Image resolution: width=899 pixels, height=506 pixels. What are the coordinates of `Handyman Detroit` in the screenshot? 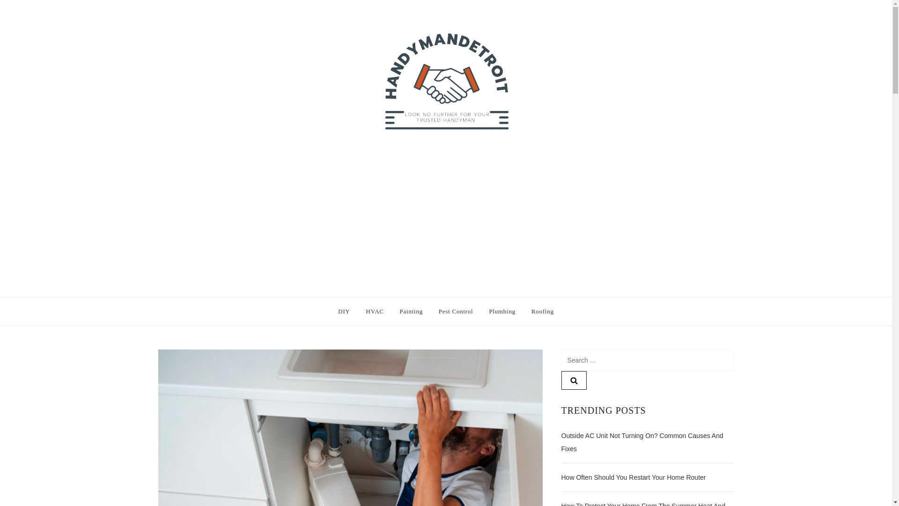 It's located at (280, 290).